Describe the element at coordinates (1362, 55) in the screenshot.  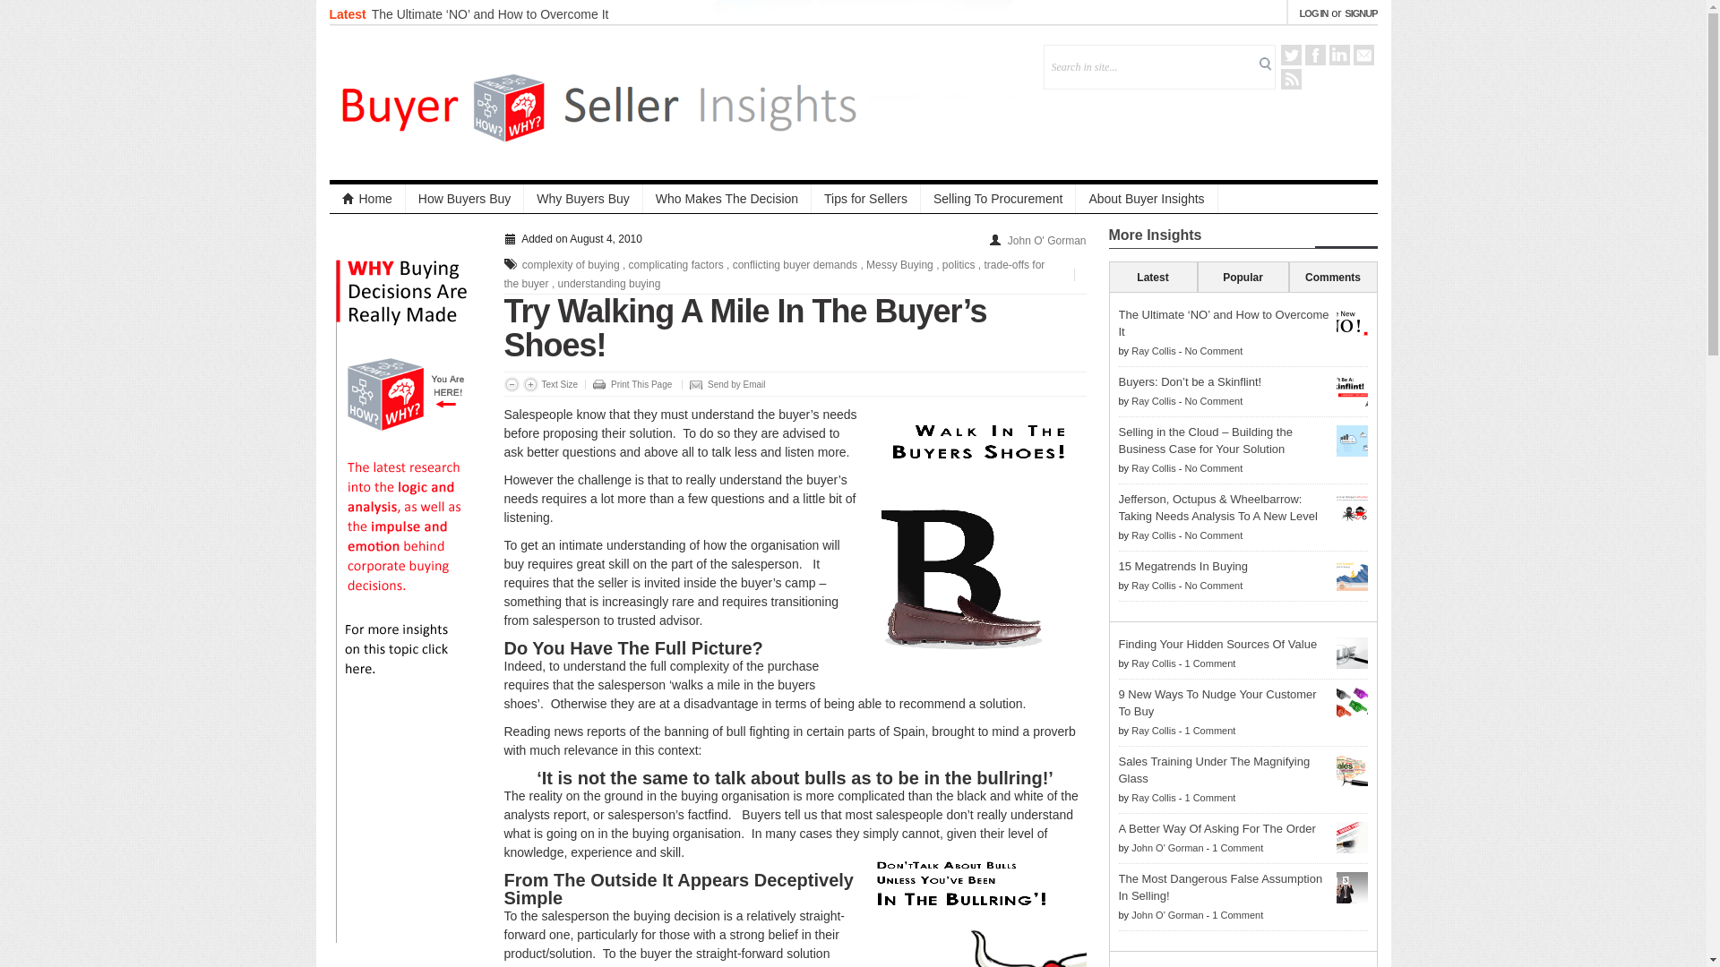
I see `Email` at that location.